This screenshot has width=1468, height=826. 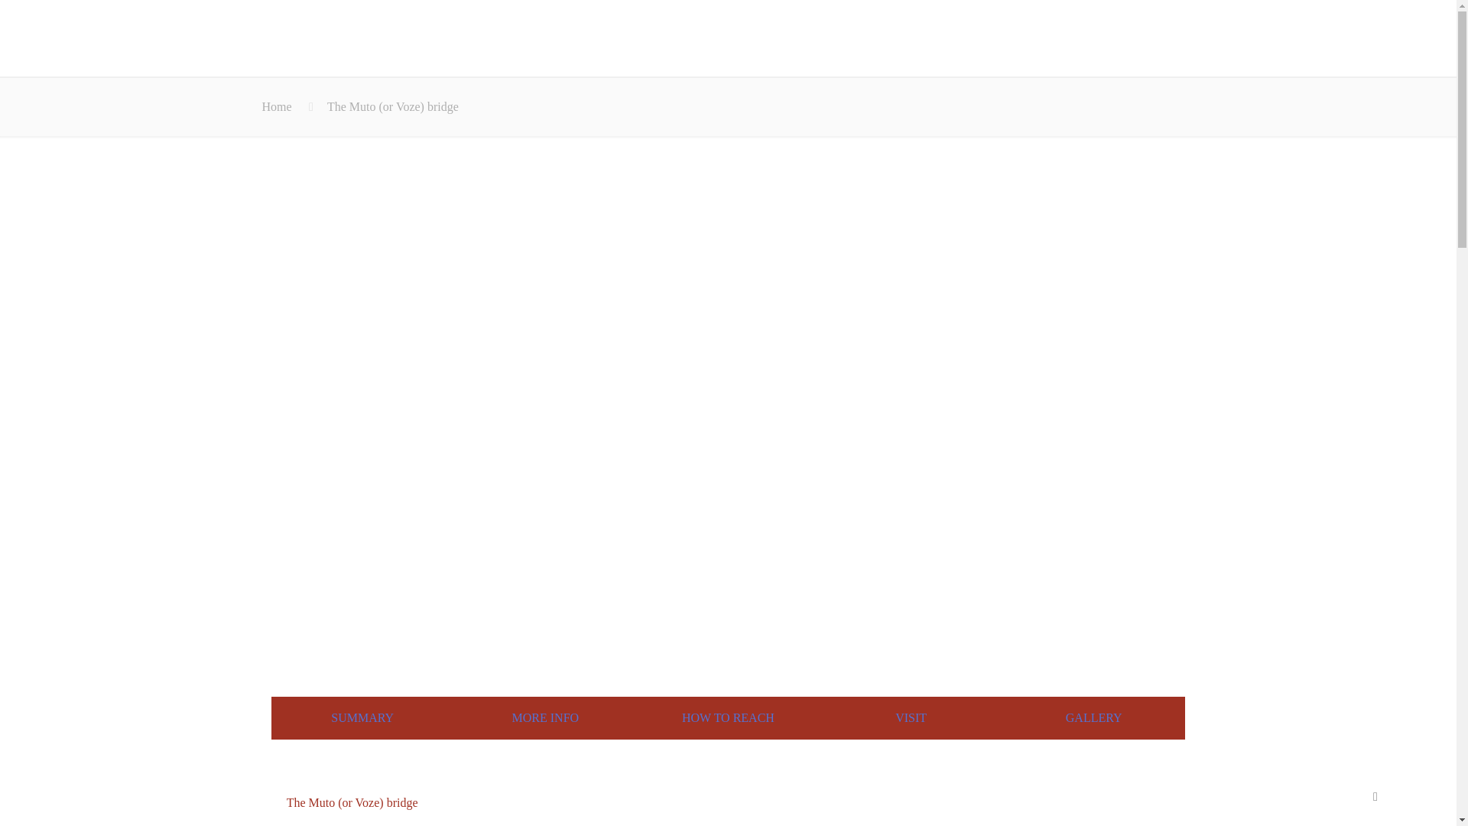 I want to click on Home, so click(x=275, y=106).